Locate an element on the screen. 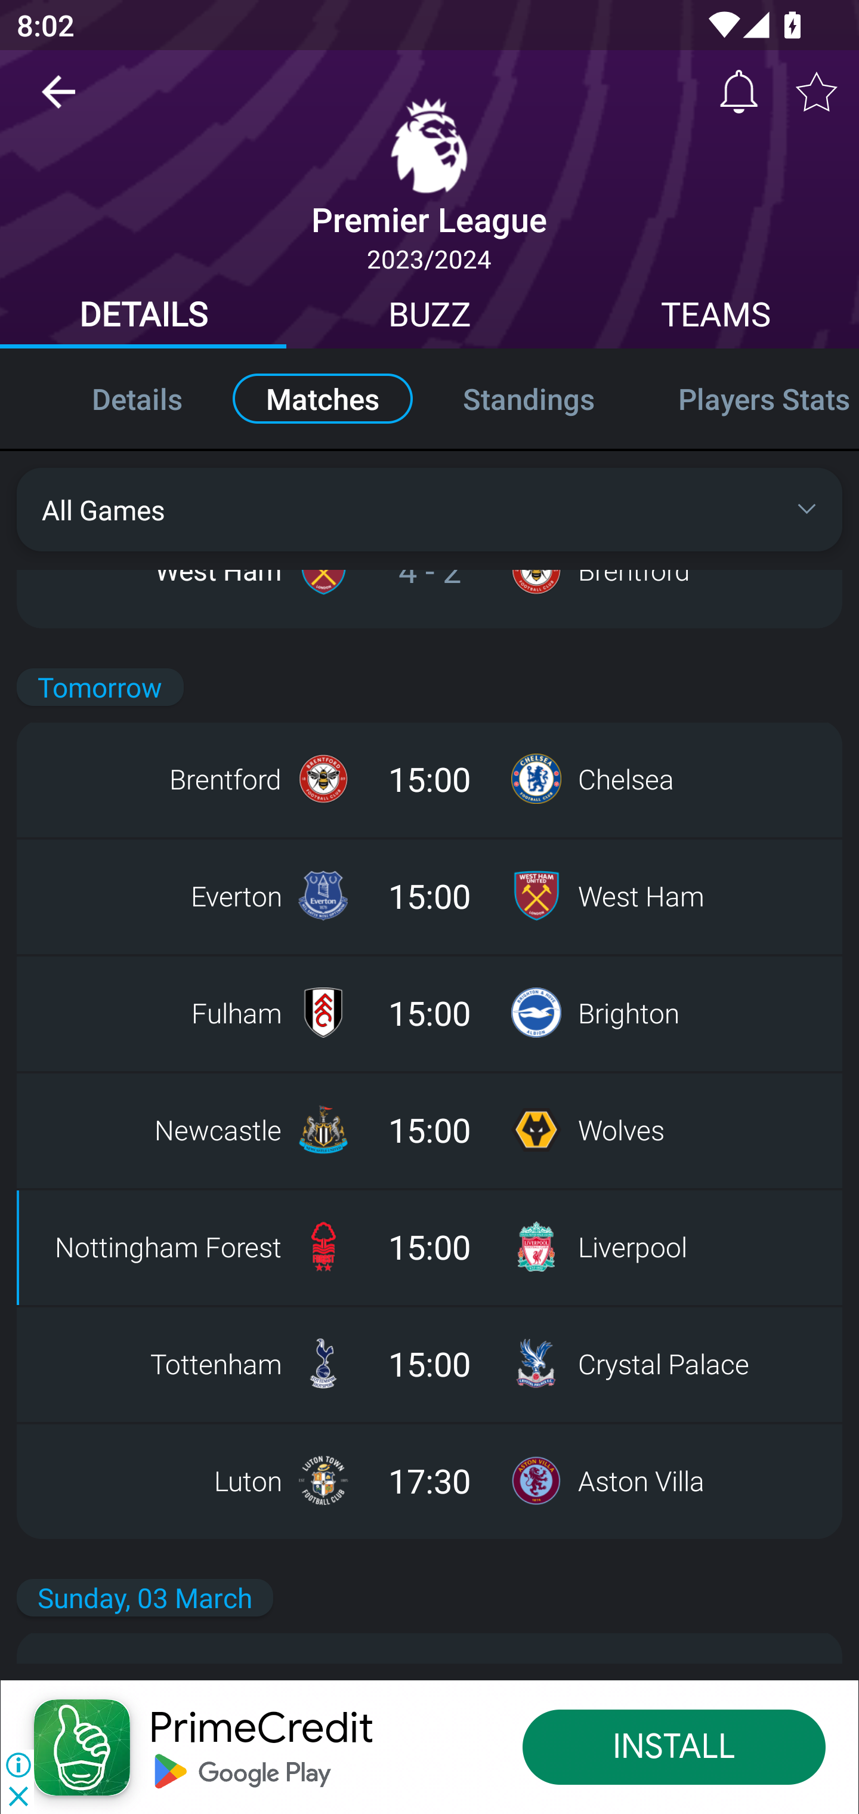 This screenshot has width=859, height=1814. Everton 15:00 West Ham is located at coordinates (429, 896).